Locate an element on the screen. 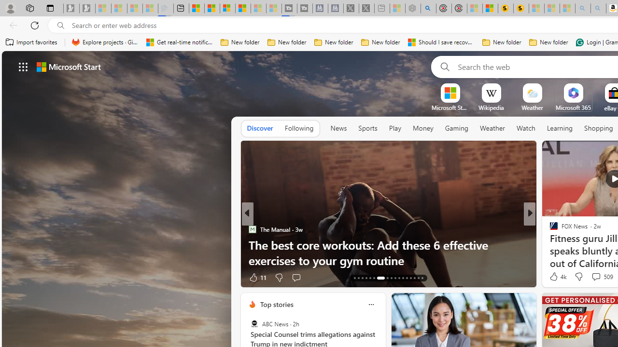 This screenshot has height=347, width=618. AutomationID: tab-28 is located at coordinates (418, 278).